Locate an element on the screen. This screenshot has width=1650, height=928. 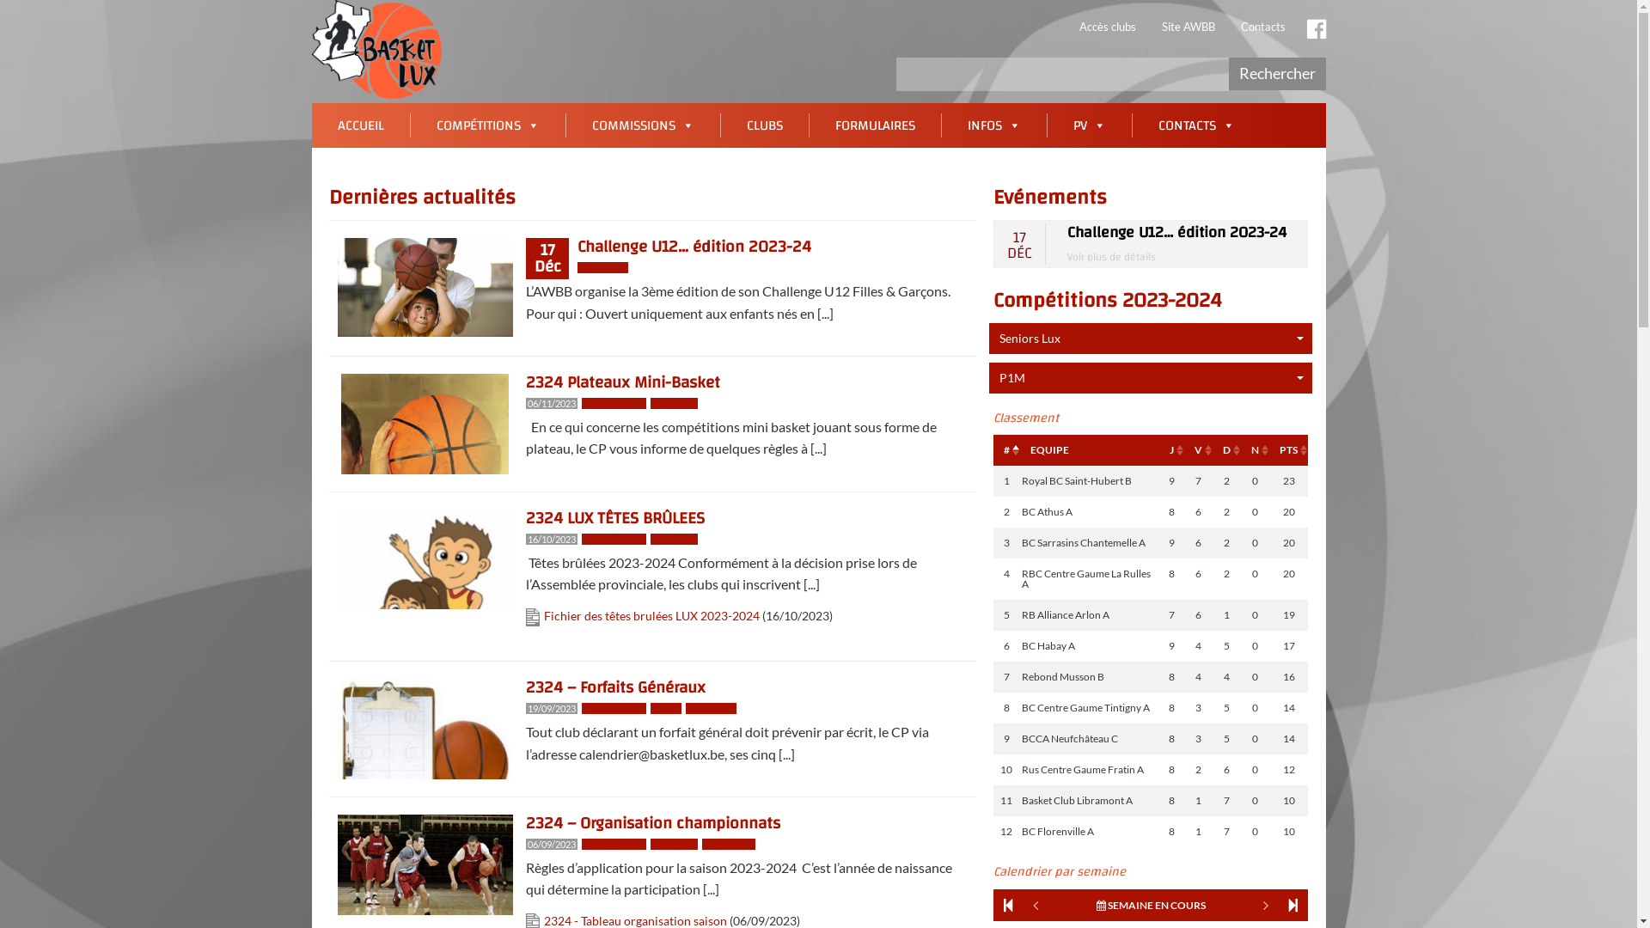
Site AWBB is located at coordinates (1188, 27).